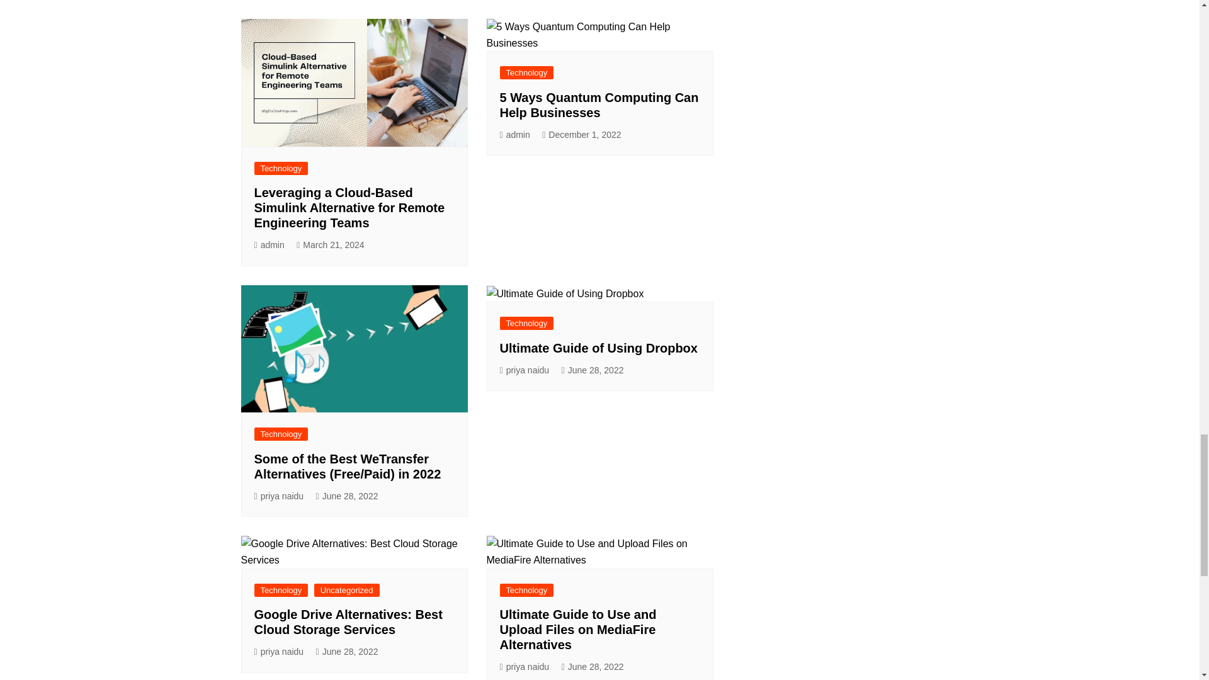  I want to click on 5 Ways Quantum Computing Can Help Businesses, so click(599, 105).